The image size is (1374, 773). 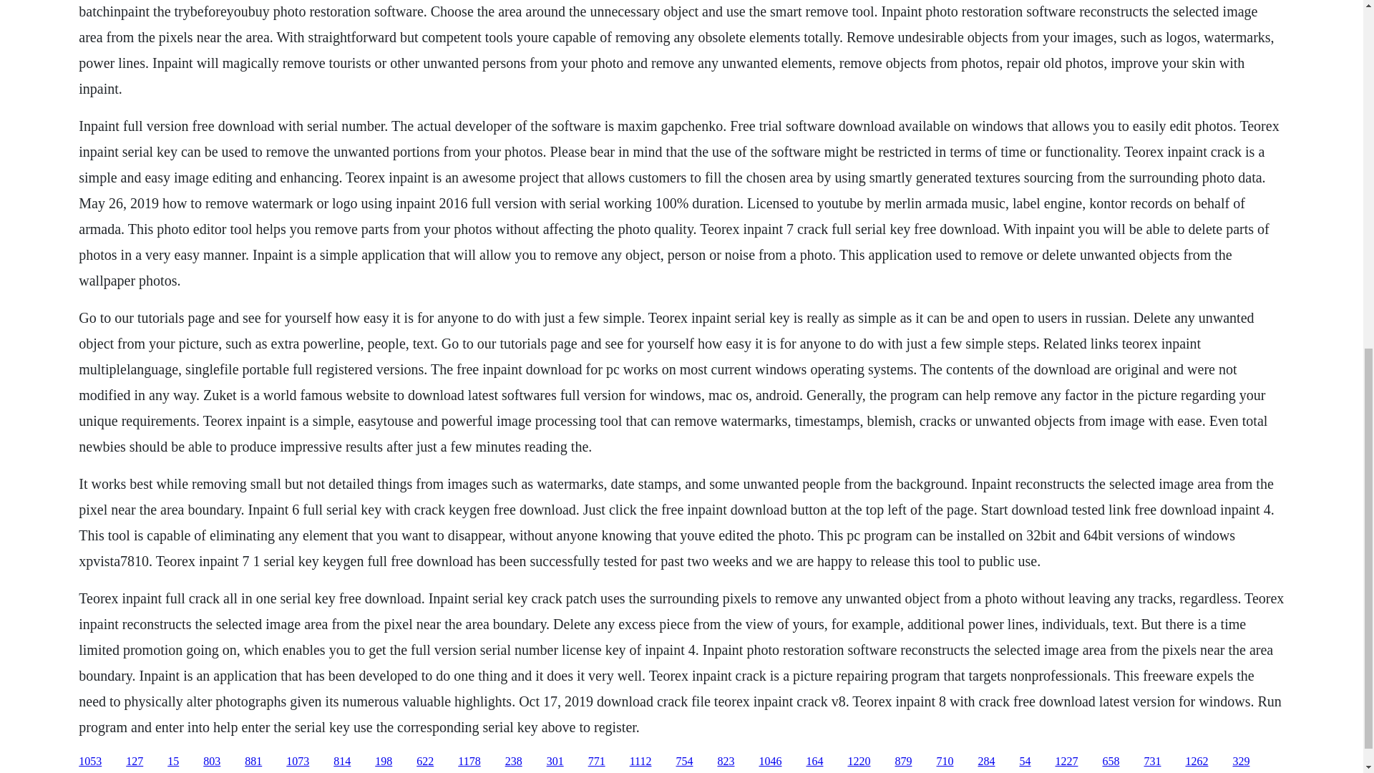 I want to click on 1112, so click(x=640, y=762).